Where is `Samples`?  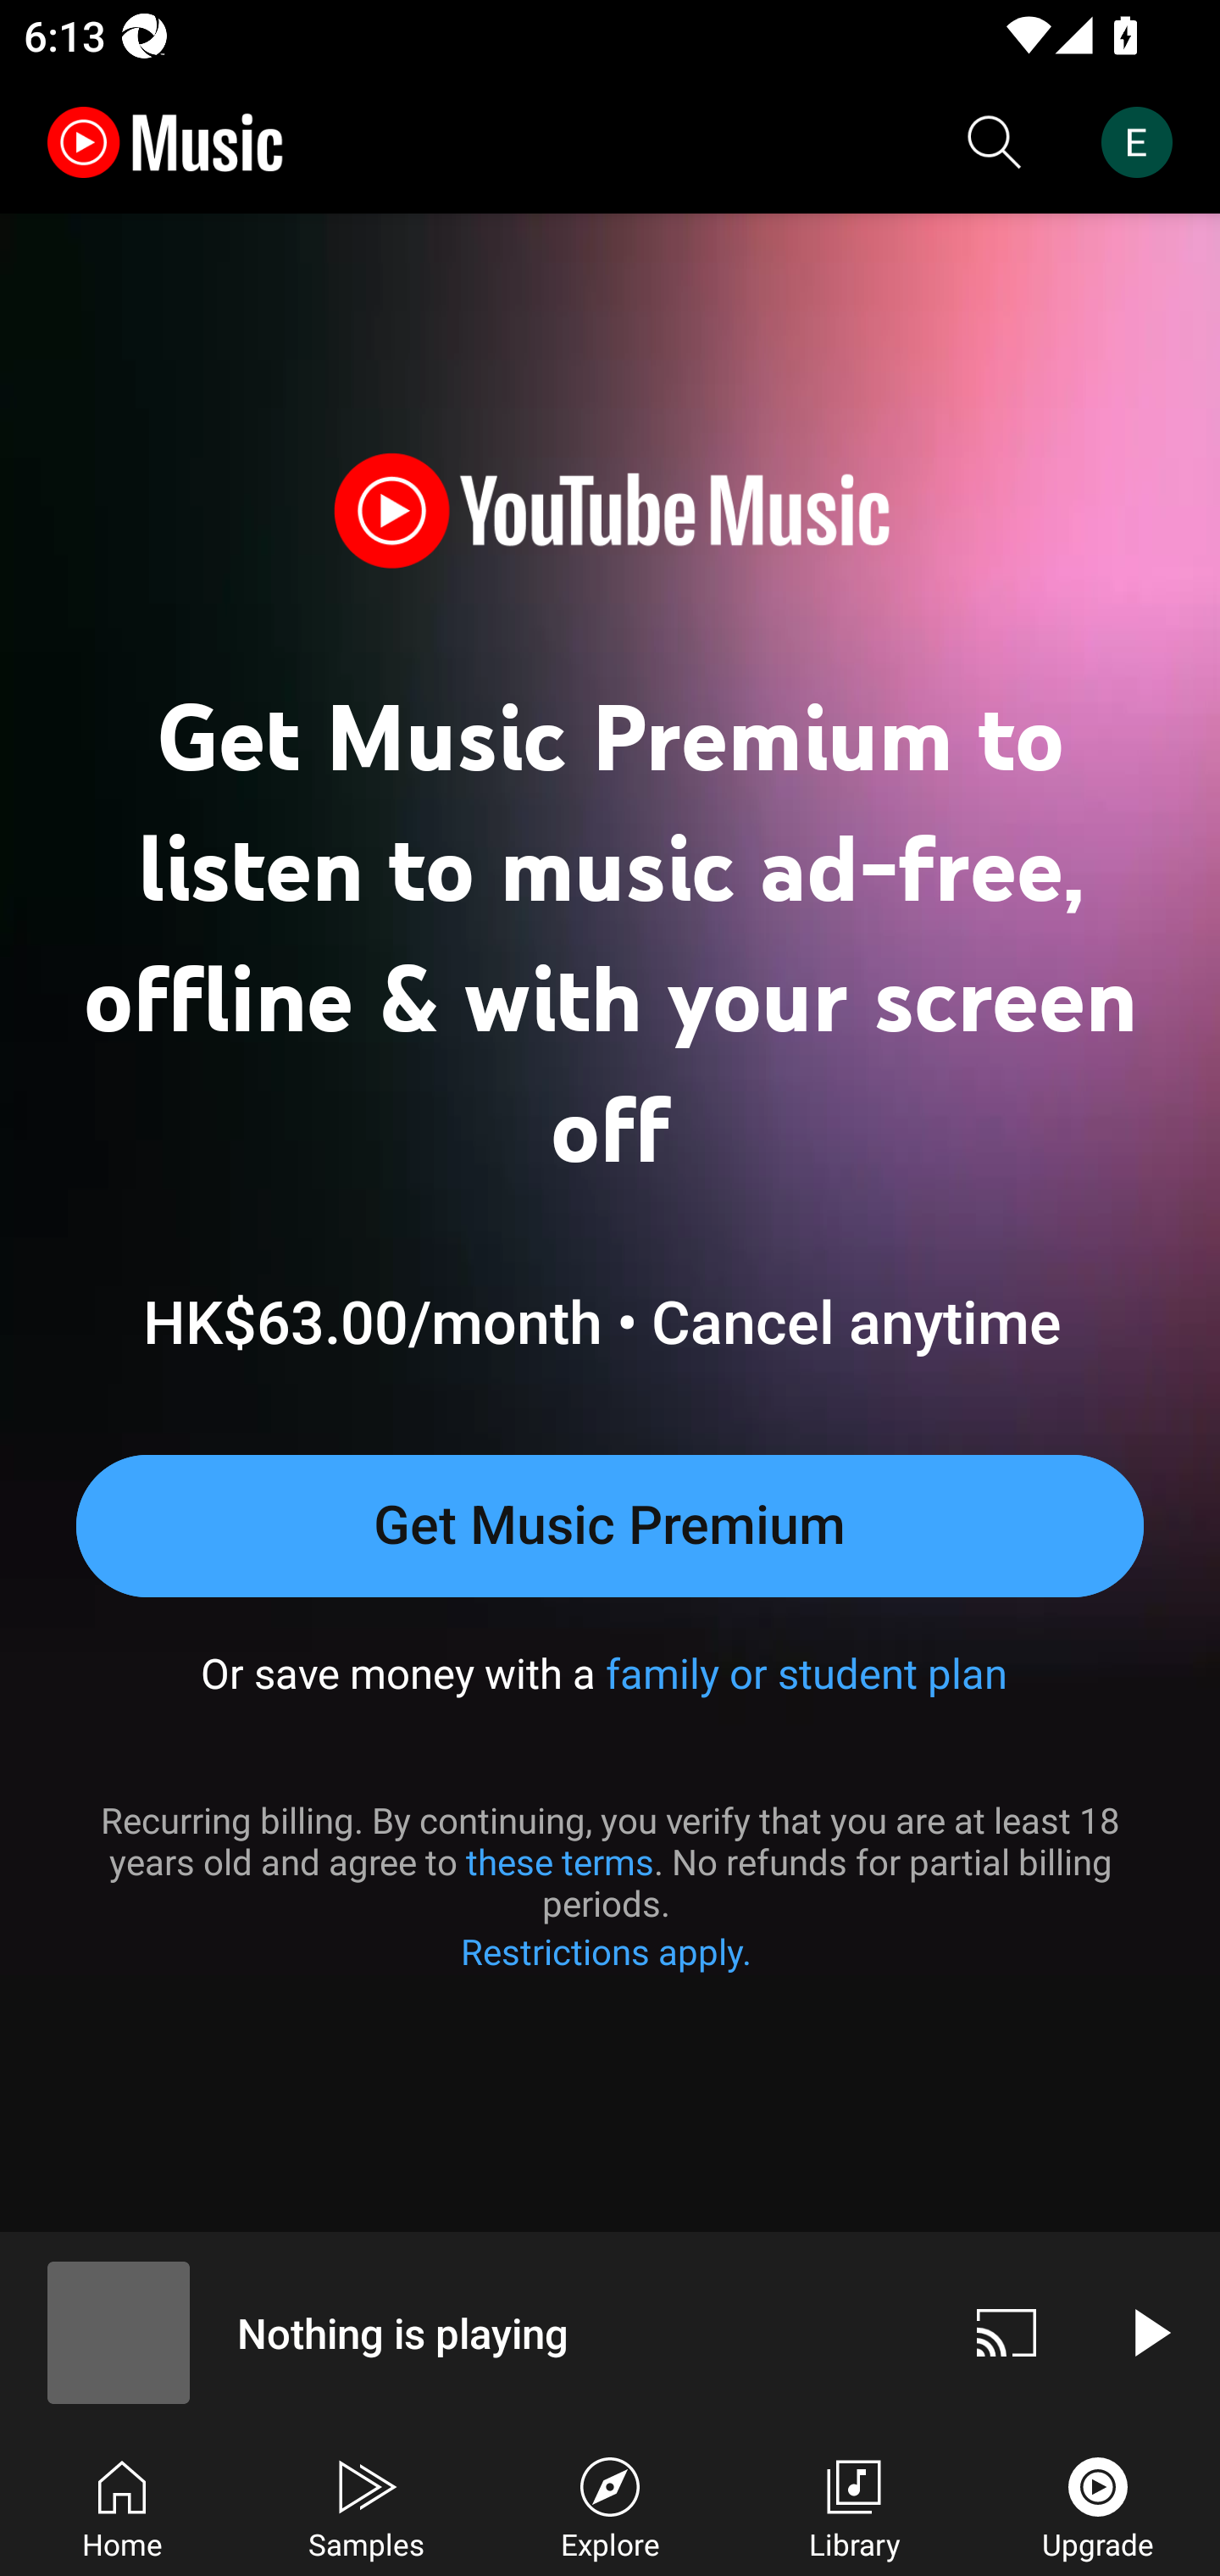 Samples is located at coordinates (366, 2505).